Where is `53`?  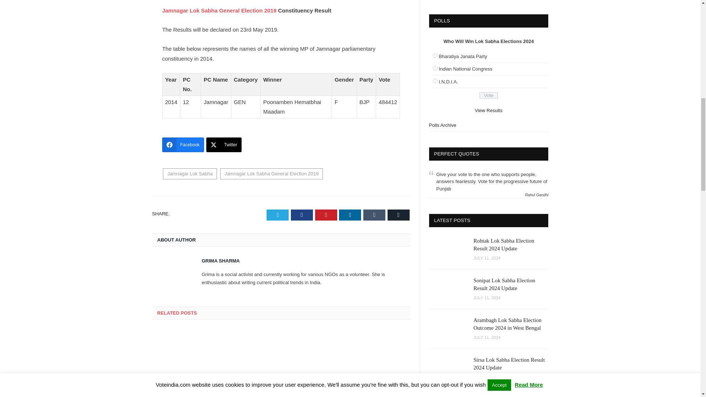
53 is located at coordinates (435, 55).